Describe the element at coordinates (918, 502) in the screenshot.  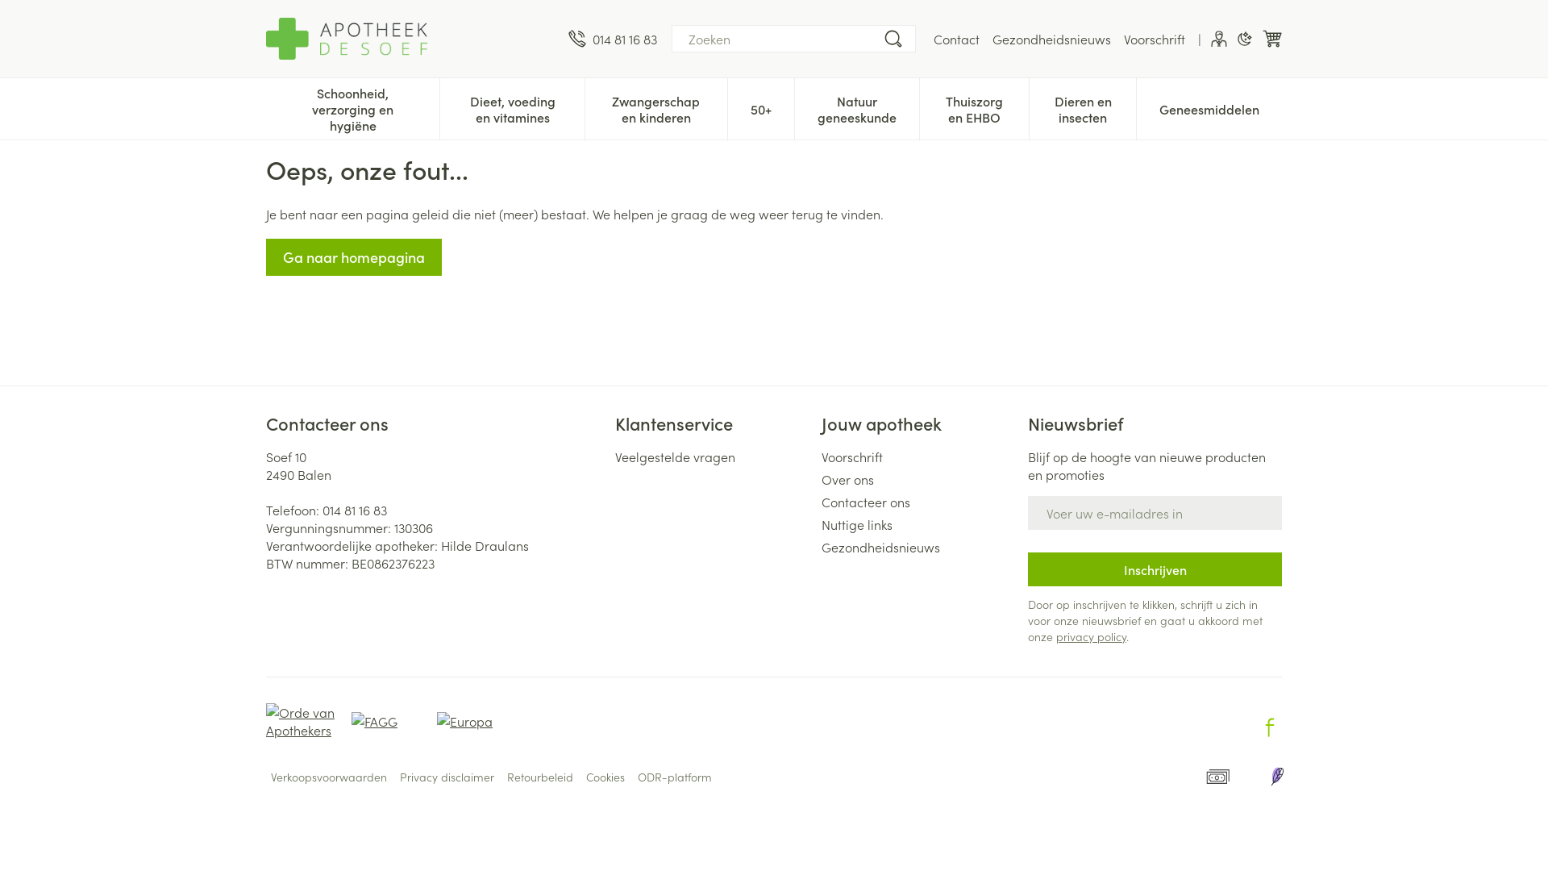
I see `Contacteer ons` at that location.